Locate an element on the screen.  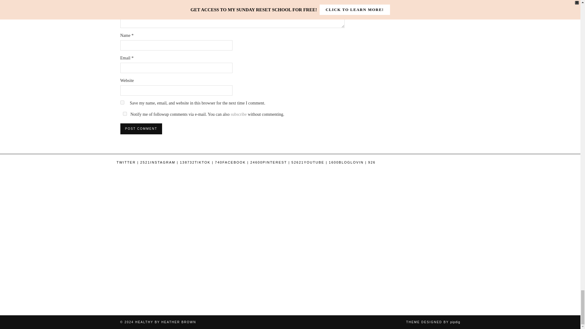
yes is located at coordinates (122, 102).